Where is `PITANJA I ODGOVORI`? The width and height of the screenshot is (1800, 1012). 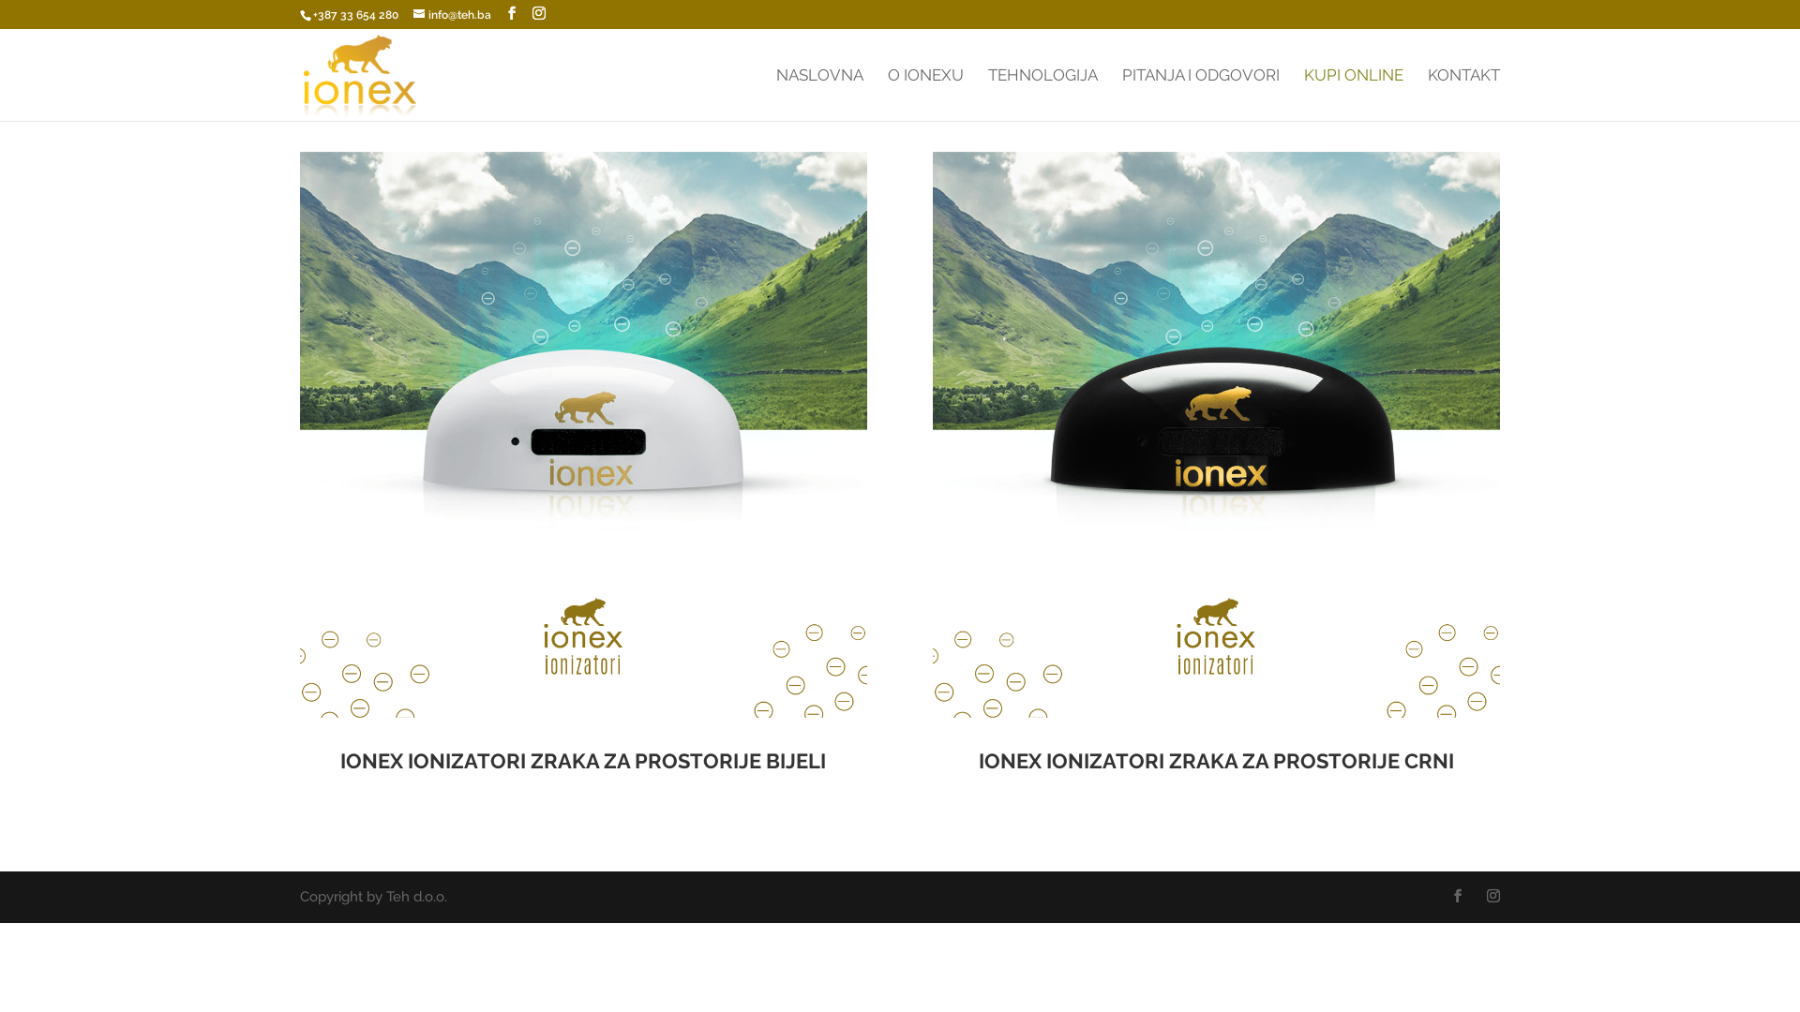
PITANJA I ODGOVORI is located at coordinates (1201, 95).